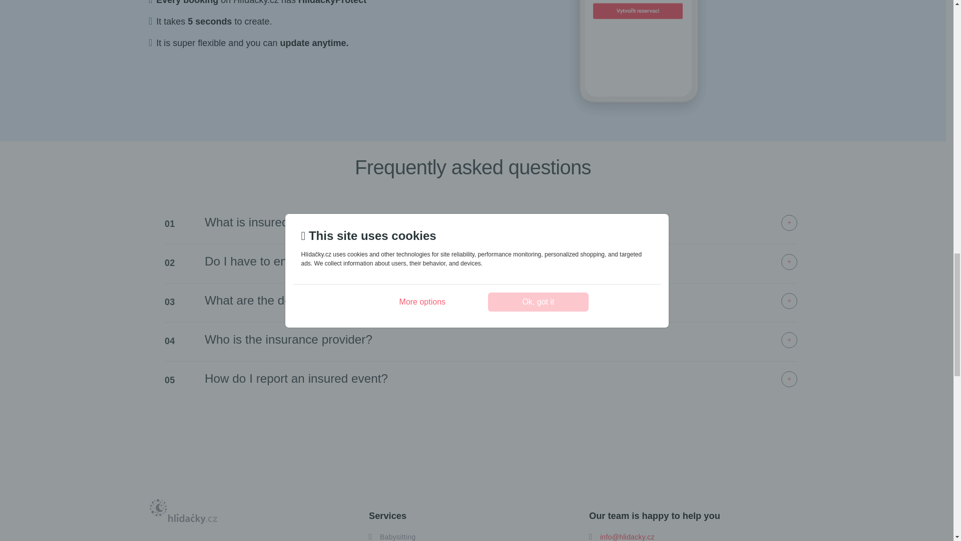  Describe the element at coordinates (501, 379) in the screenshot. I see `How do I report an insured event?` at that location.